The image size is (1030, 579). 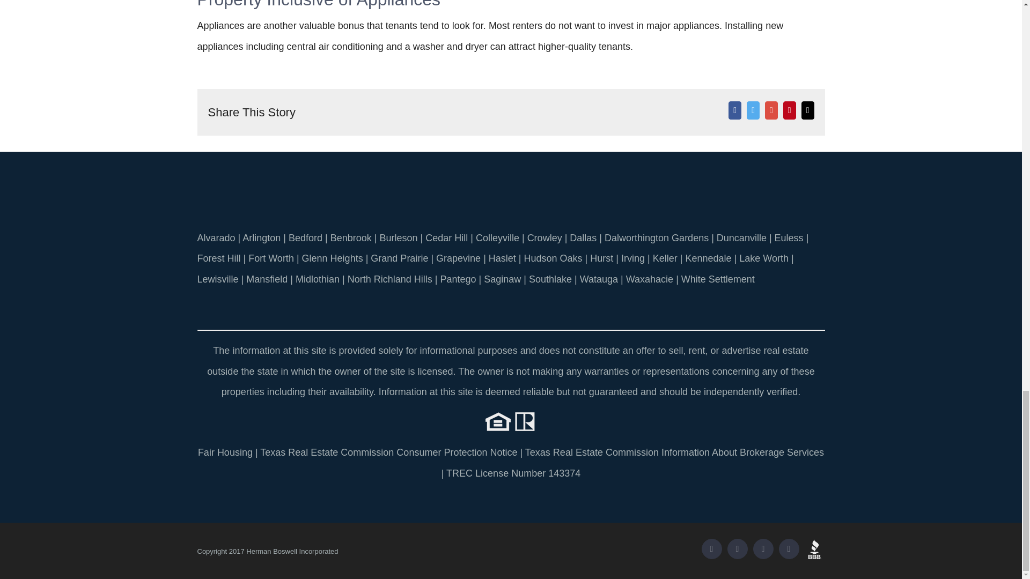 What do you see at coordinates (351, 238) in the screenshot?
I see `Benbrook` at bounding box center [351, 238].